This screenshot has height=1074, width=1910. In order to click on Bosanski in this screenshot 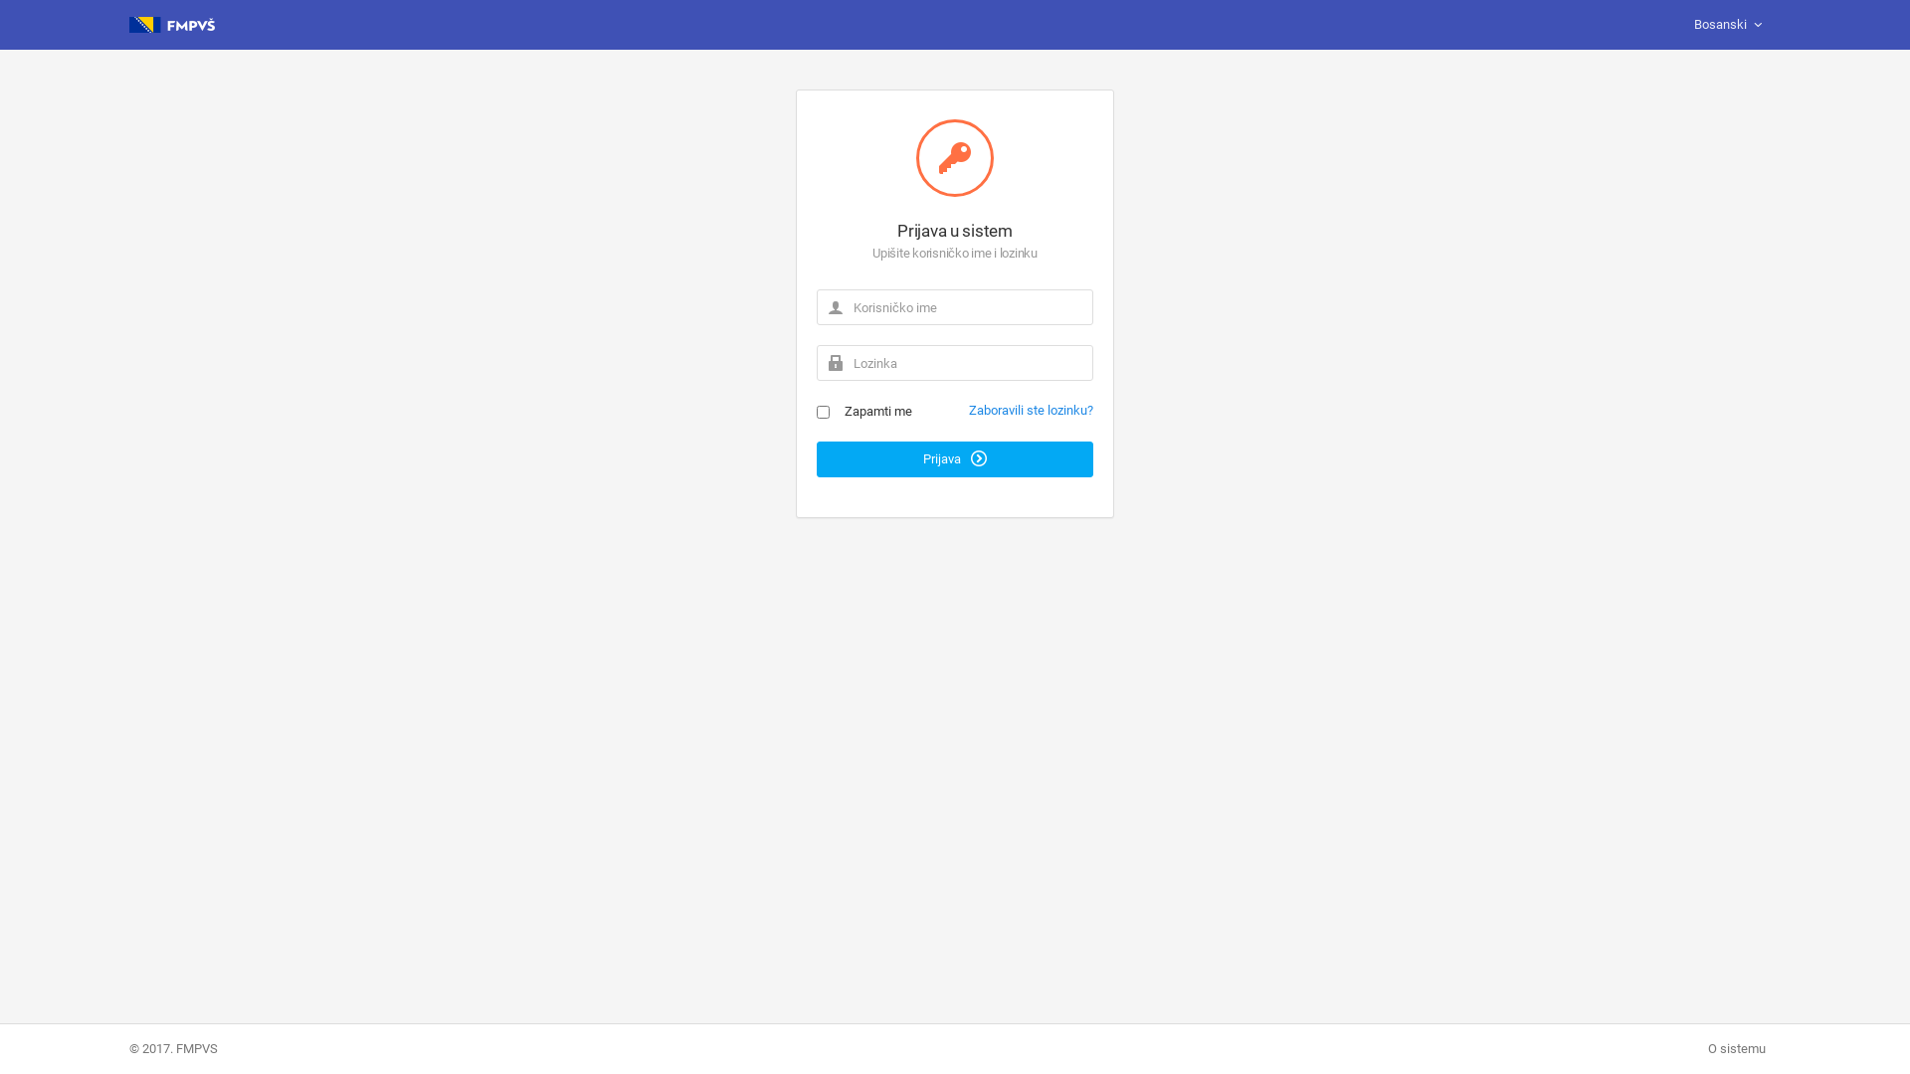, I will do `click(1730, 25)`.